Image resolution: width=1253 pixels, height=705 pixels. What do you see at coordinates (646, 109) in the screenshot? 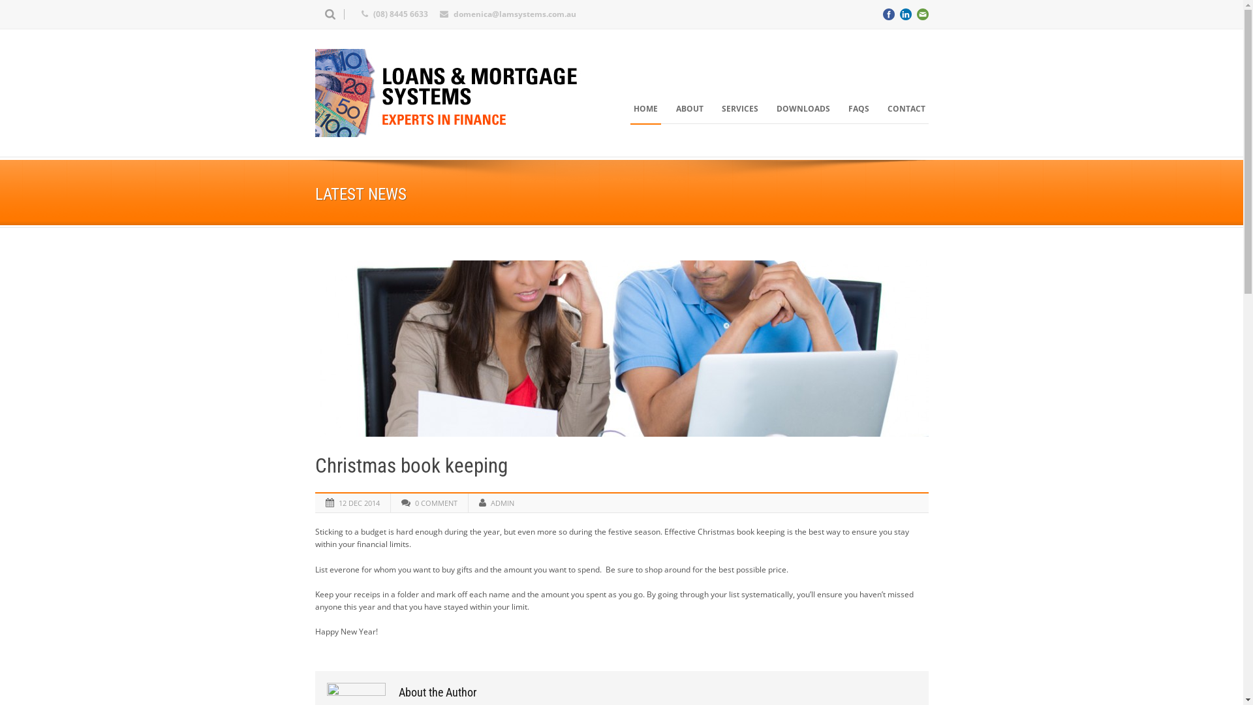
I see `HOME` at bounding box center [646, 109].